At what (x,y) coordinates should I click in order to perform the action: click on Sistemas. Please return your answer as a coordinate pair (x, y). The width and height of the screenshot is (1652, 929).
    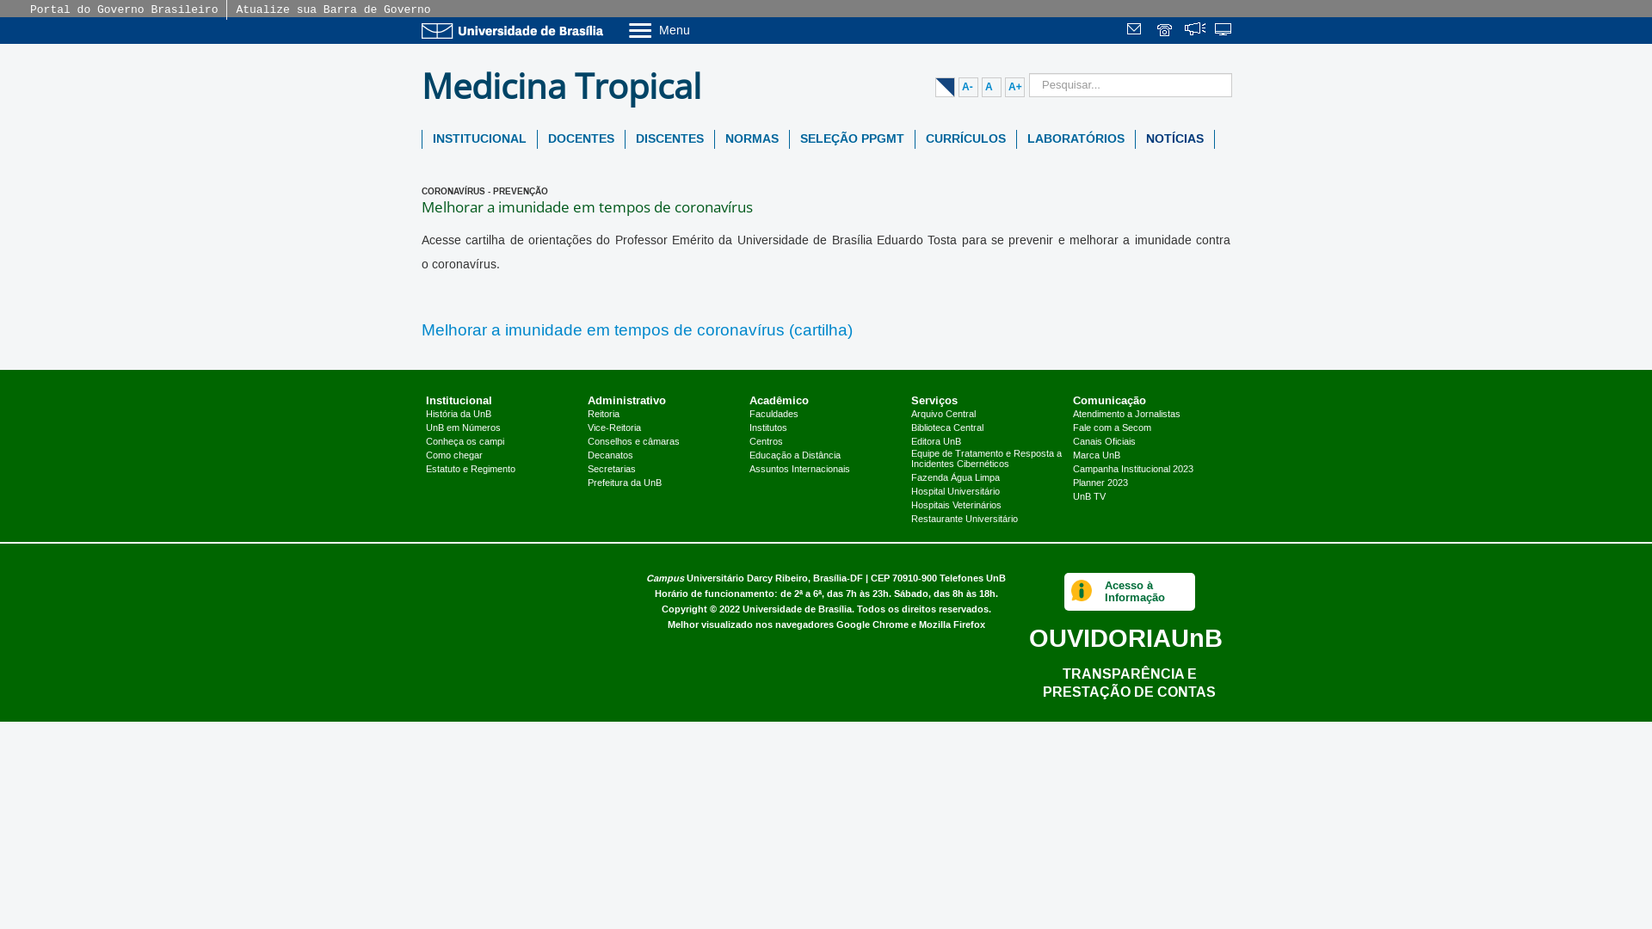
    Looking at the image, I should click on (1224, 31).